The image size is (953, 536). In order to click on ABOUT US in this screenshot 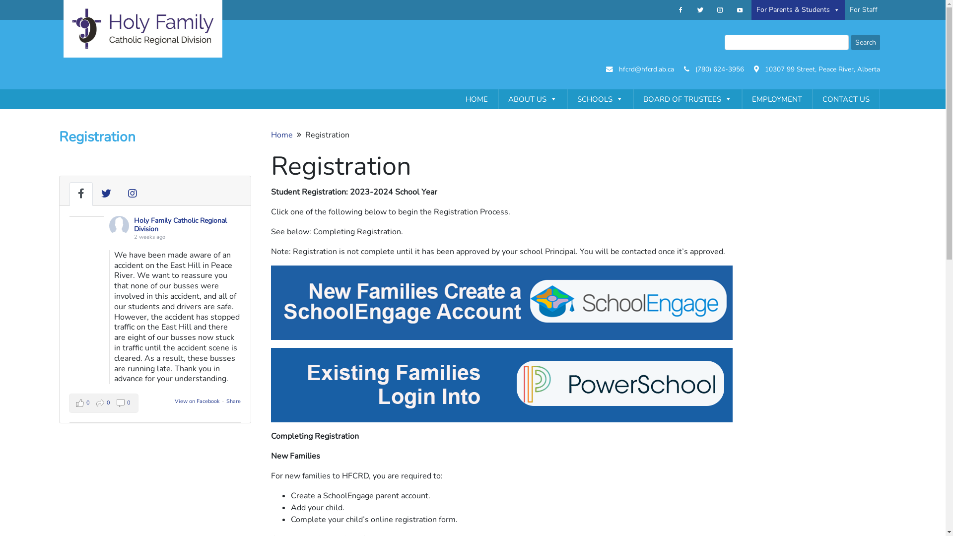, I will do `click(533, 99)`.